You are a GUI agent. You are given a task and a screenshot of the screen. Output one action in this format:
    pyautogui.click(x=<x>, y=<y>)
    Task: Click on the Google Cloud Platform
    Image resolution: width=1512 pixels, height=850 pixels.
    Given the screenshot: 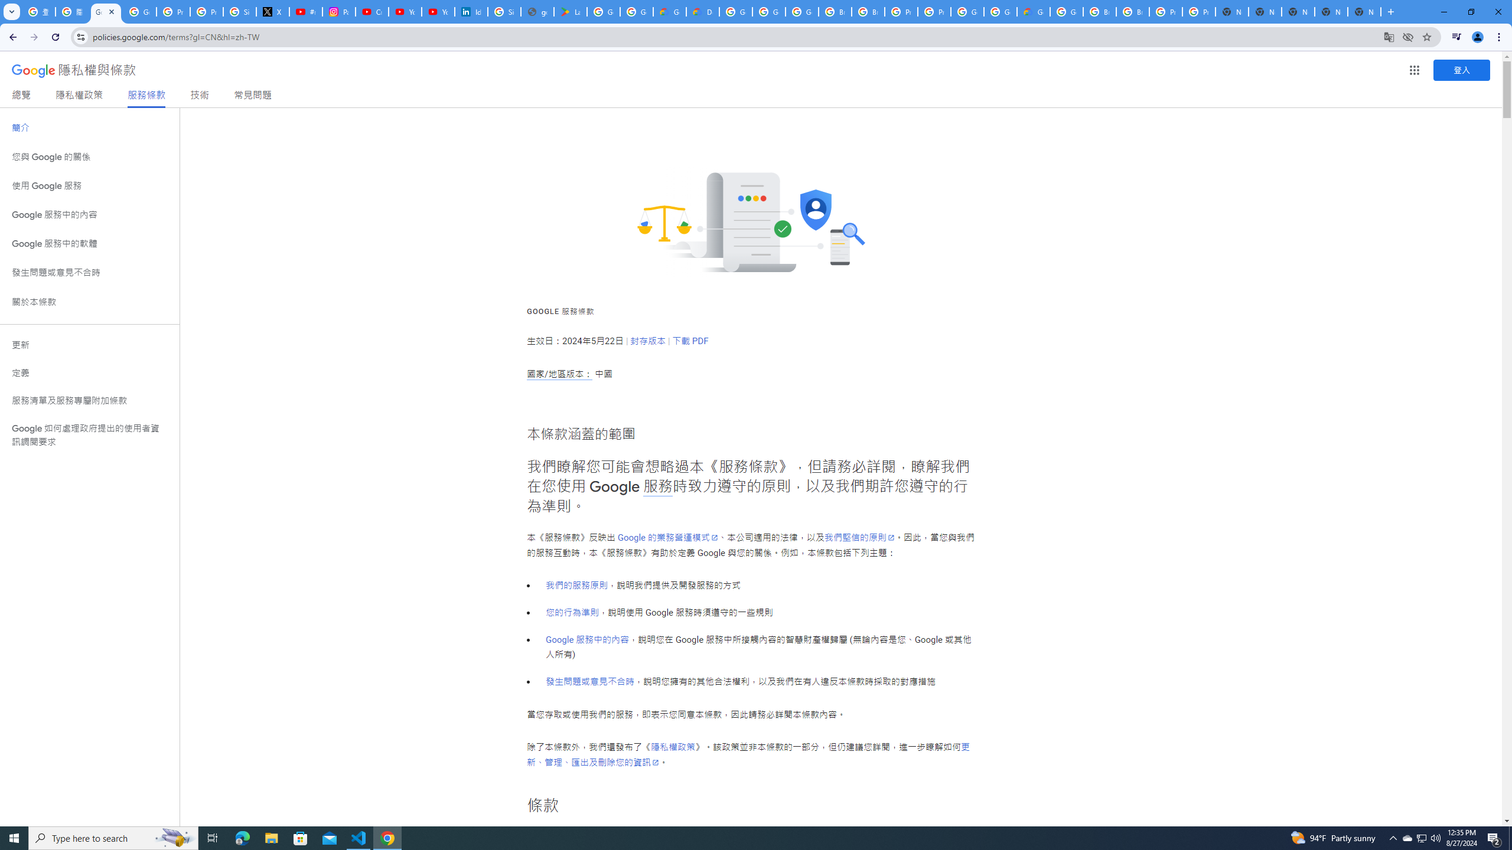 What is the action you would take?
    pyautogui.click(x=735, y=12)
    